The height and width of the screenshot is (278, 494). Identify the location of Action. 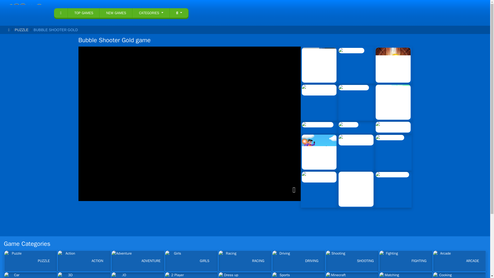
(84, 261).